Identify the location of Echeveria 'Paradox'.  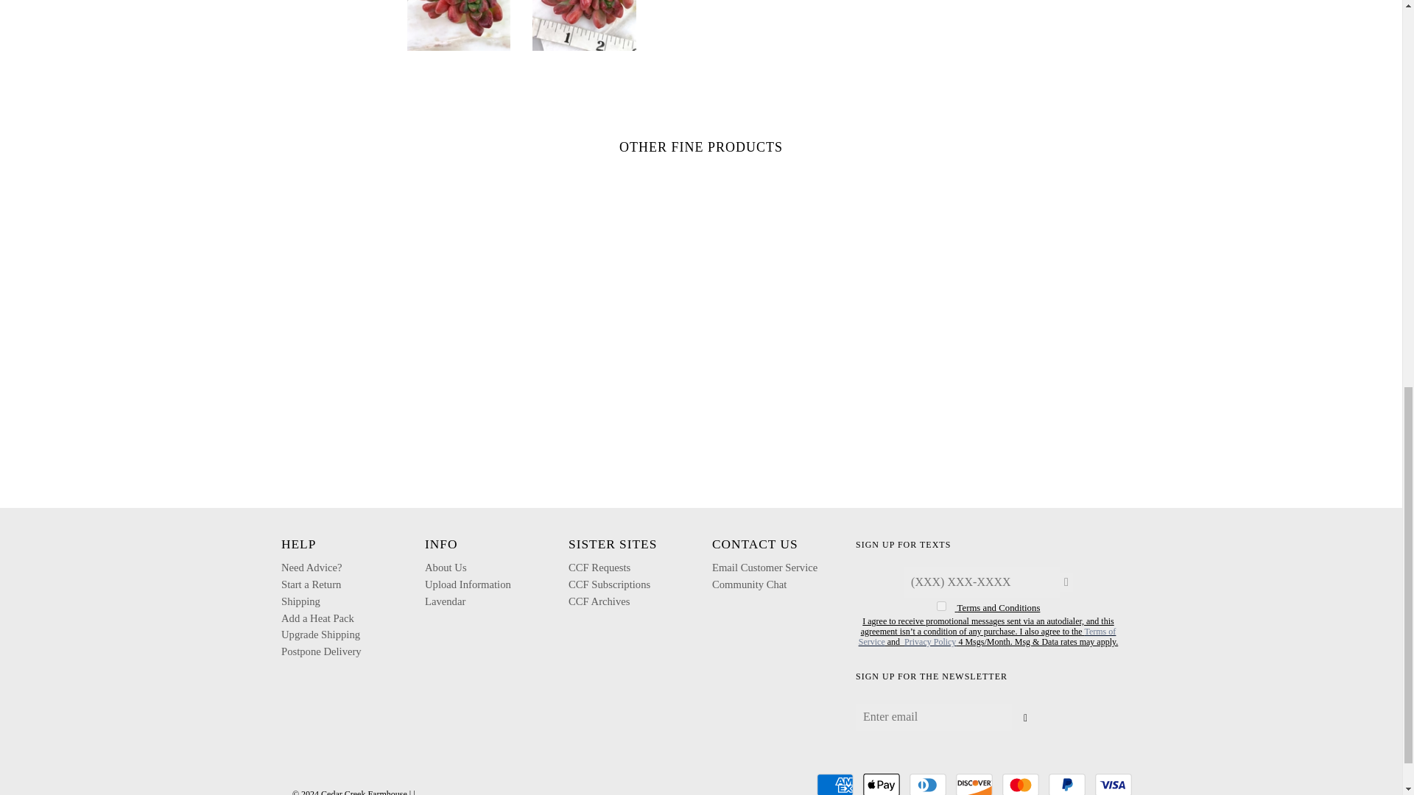
(333, 25).